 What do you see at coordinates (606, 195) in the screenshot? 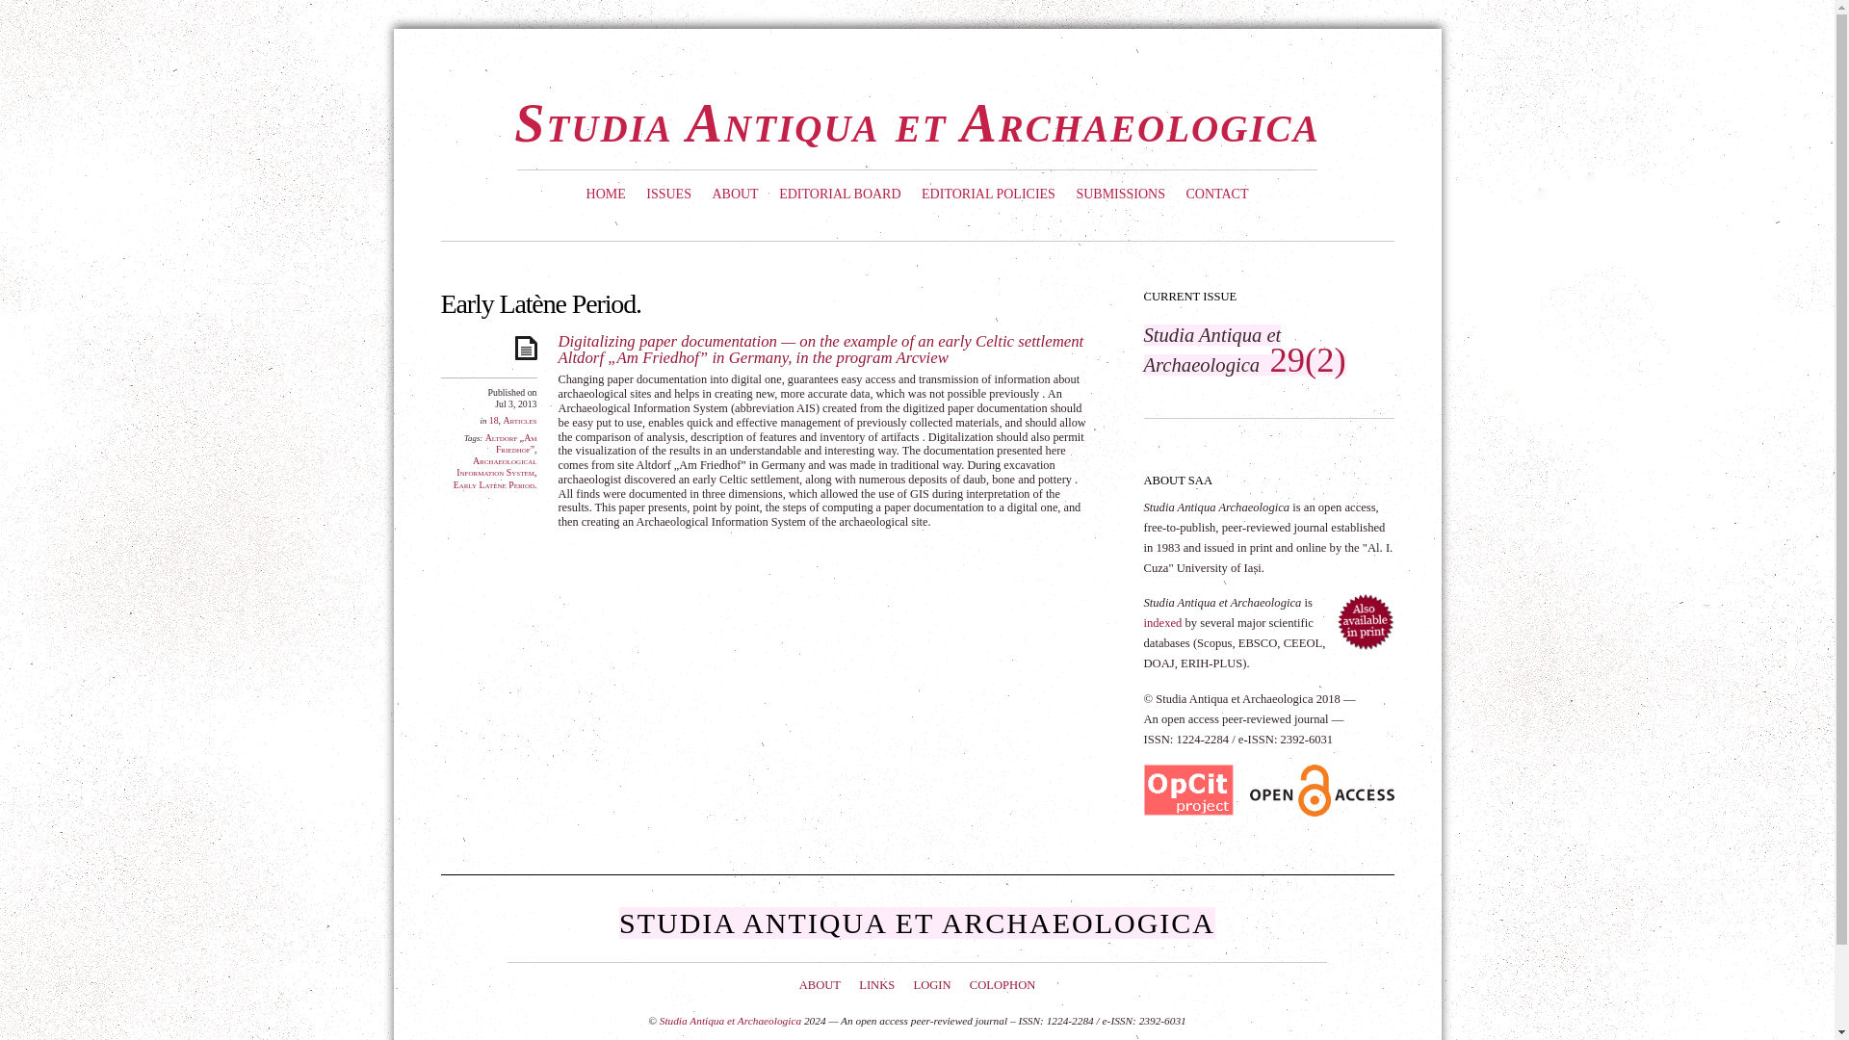
I see `HOME` at bounding box center [606, 195].